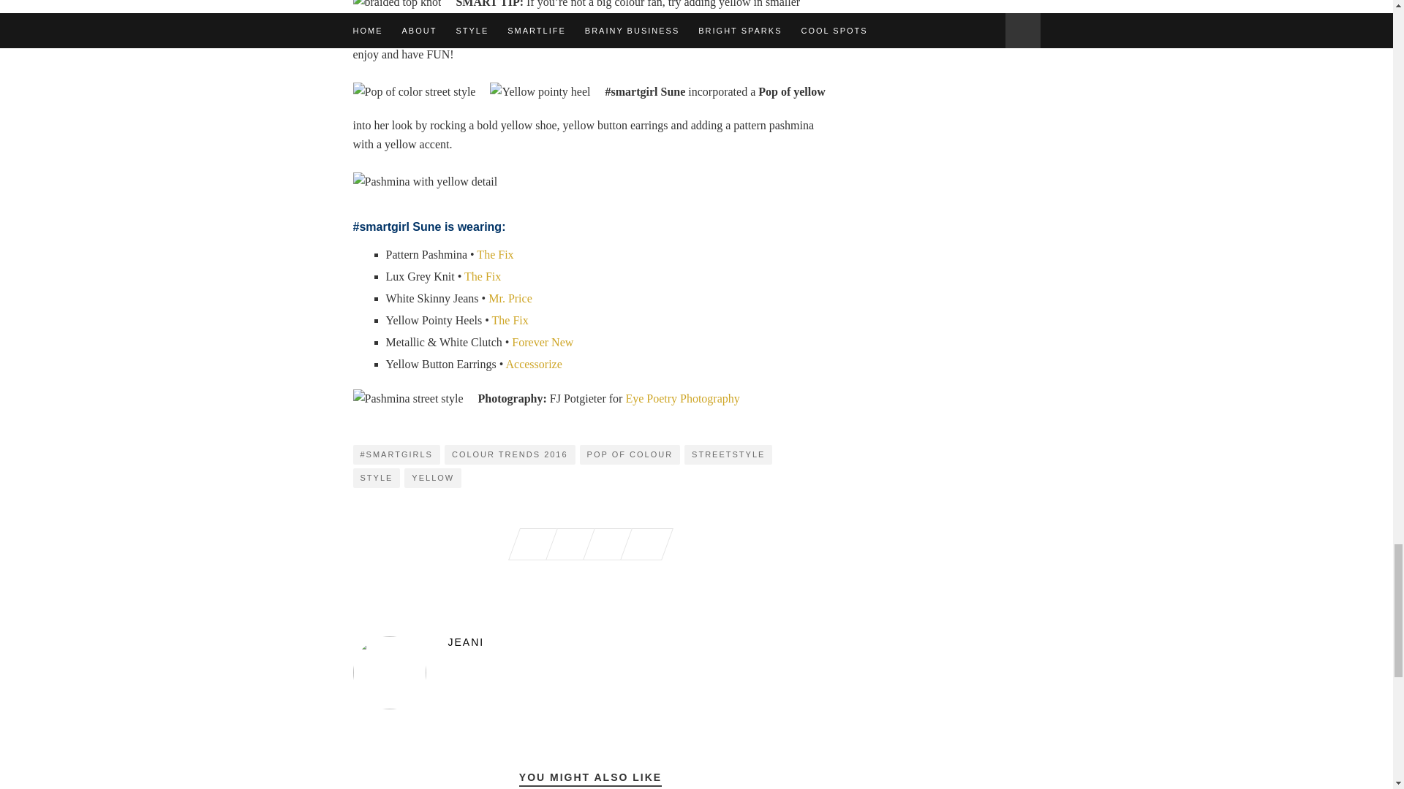 This screenshot has width=1404, height=789. I want to click on COLOUR TRENDS 2016, so click(510, 454).